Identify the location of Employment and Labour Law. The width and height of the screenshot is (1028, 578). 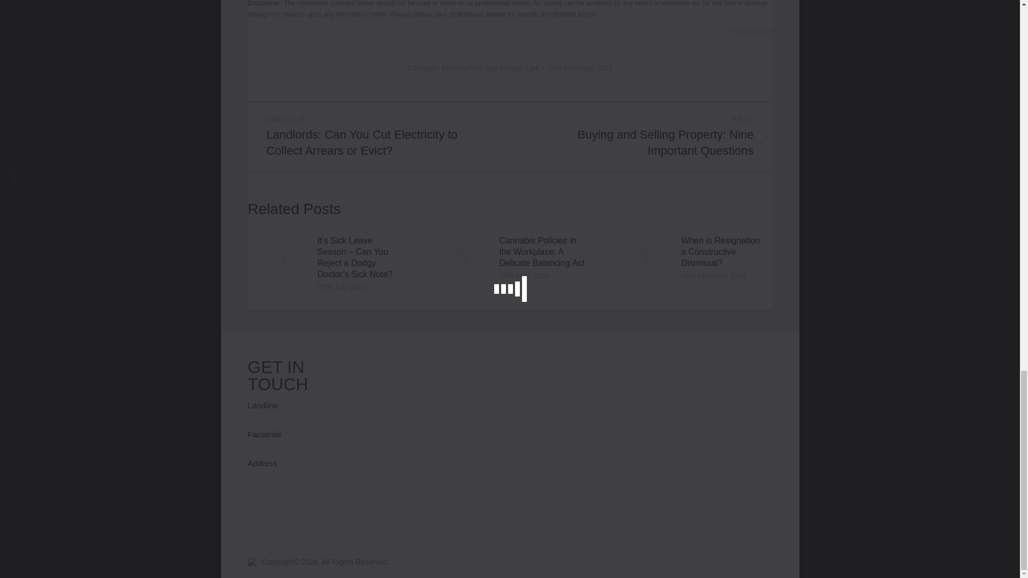
(490, 67).